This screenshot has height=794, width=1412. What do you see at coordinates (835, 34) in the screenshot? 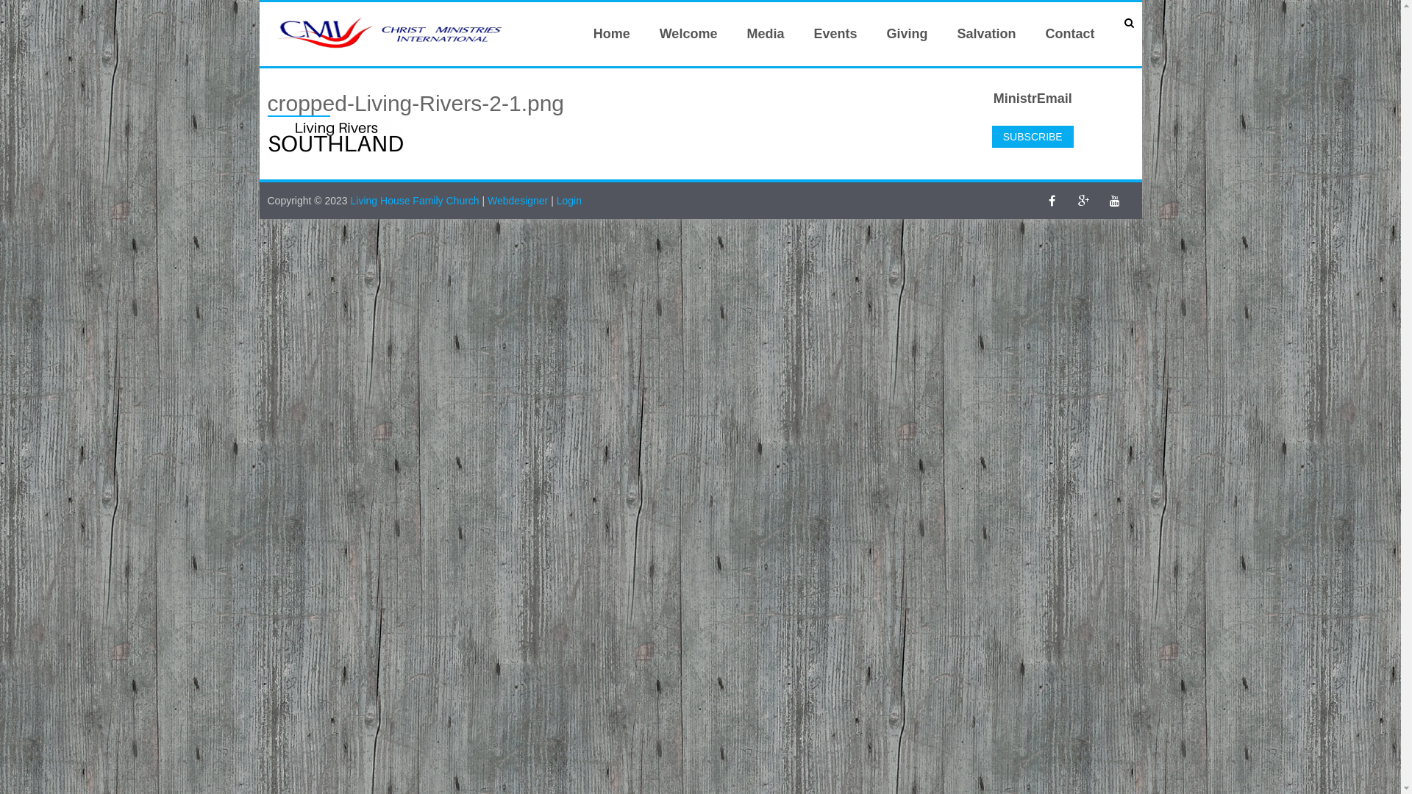
I see `Events` at bounding box center [835, 34].